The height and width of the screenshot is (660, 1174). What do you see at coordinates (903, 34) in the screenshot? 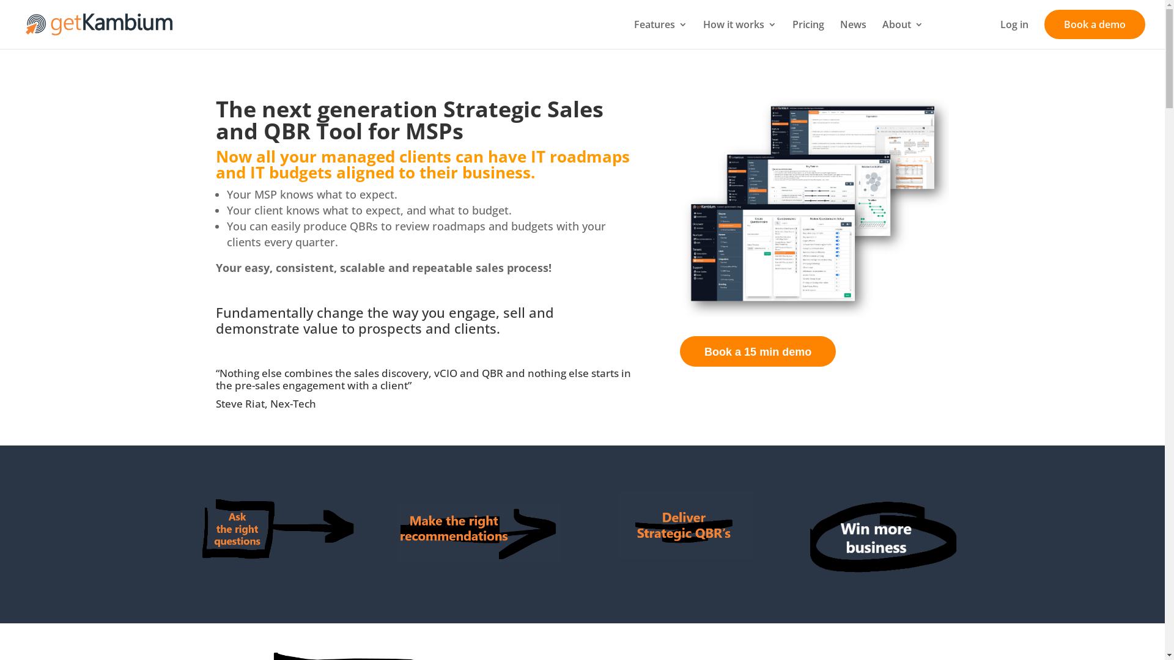
I see `About` at bounding box center [903, 34].